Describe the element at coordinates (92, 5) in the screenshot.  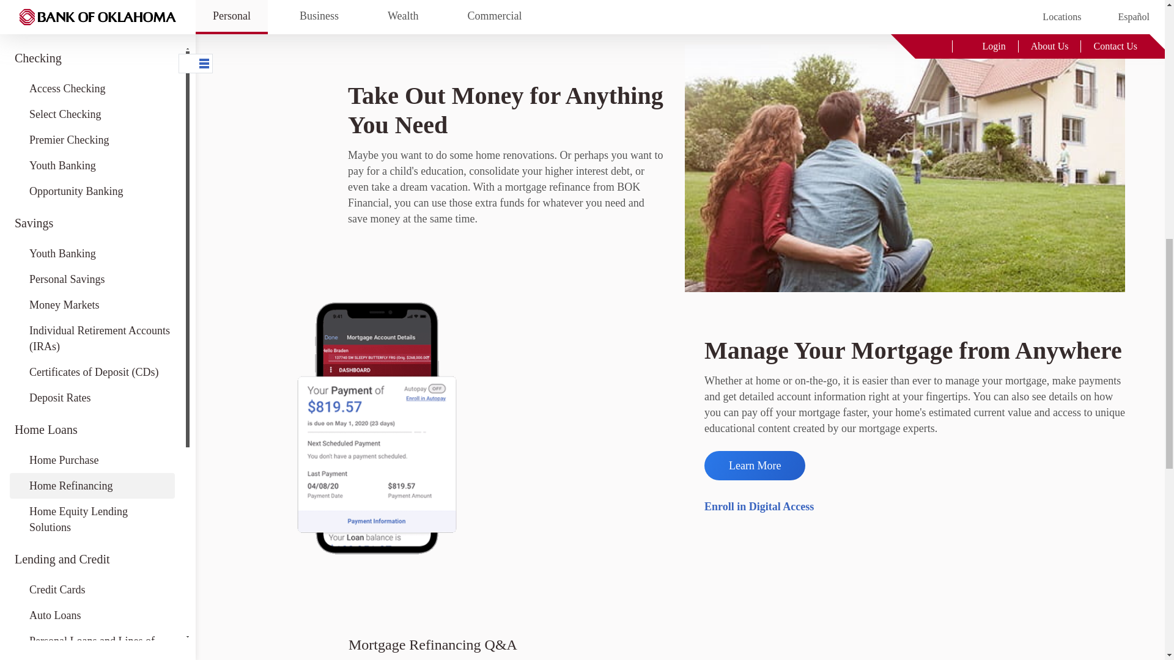
I see `Personal Loans and Lines of Credit` at that location.